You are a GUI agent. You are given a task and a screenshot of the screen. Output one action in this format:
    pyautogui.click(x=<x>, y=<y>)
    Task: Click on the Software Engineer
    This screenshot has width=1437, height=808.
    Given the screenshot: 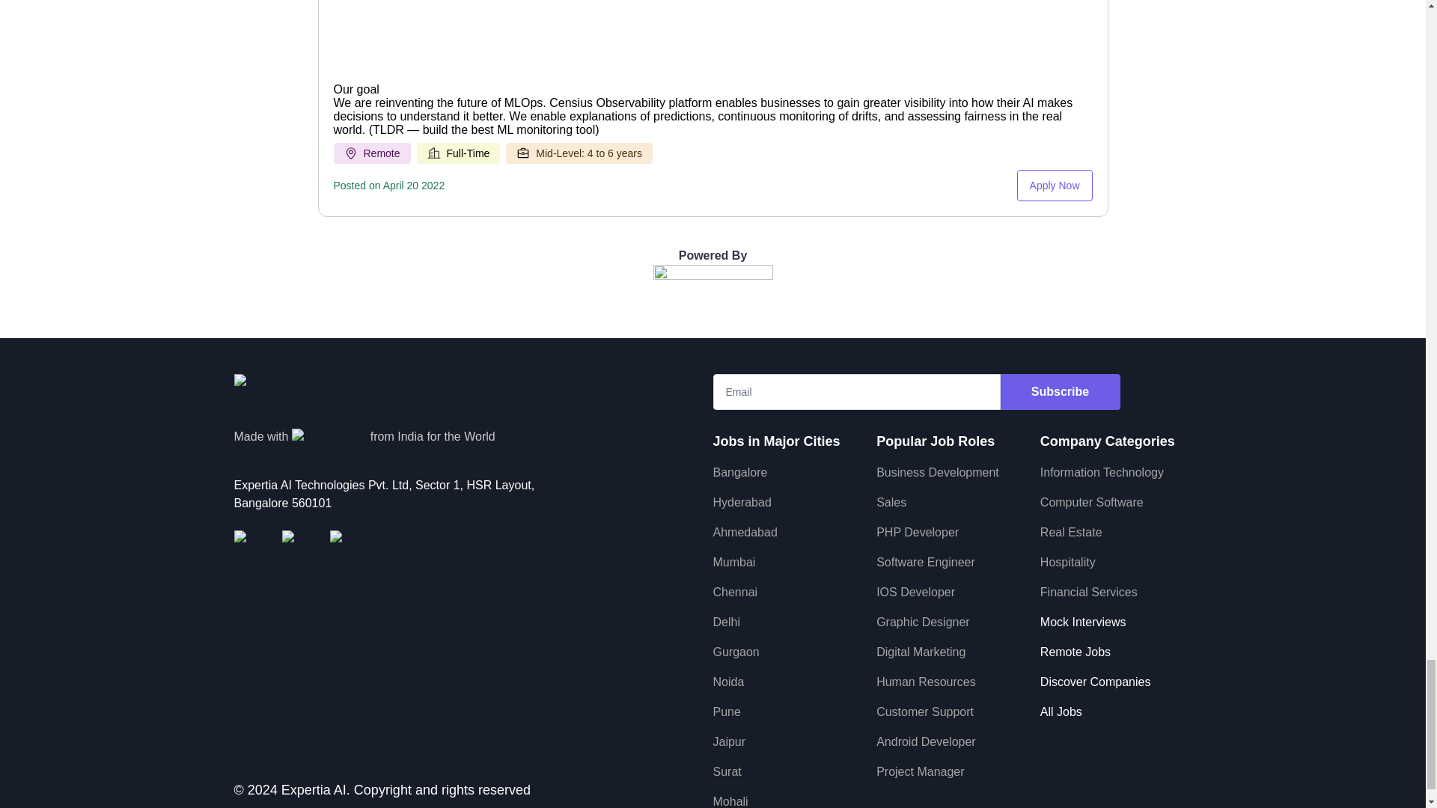 What is the action you would take?
    pyautogui.click(x=926, y=563)
    